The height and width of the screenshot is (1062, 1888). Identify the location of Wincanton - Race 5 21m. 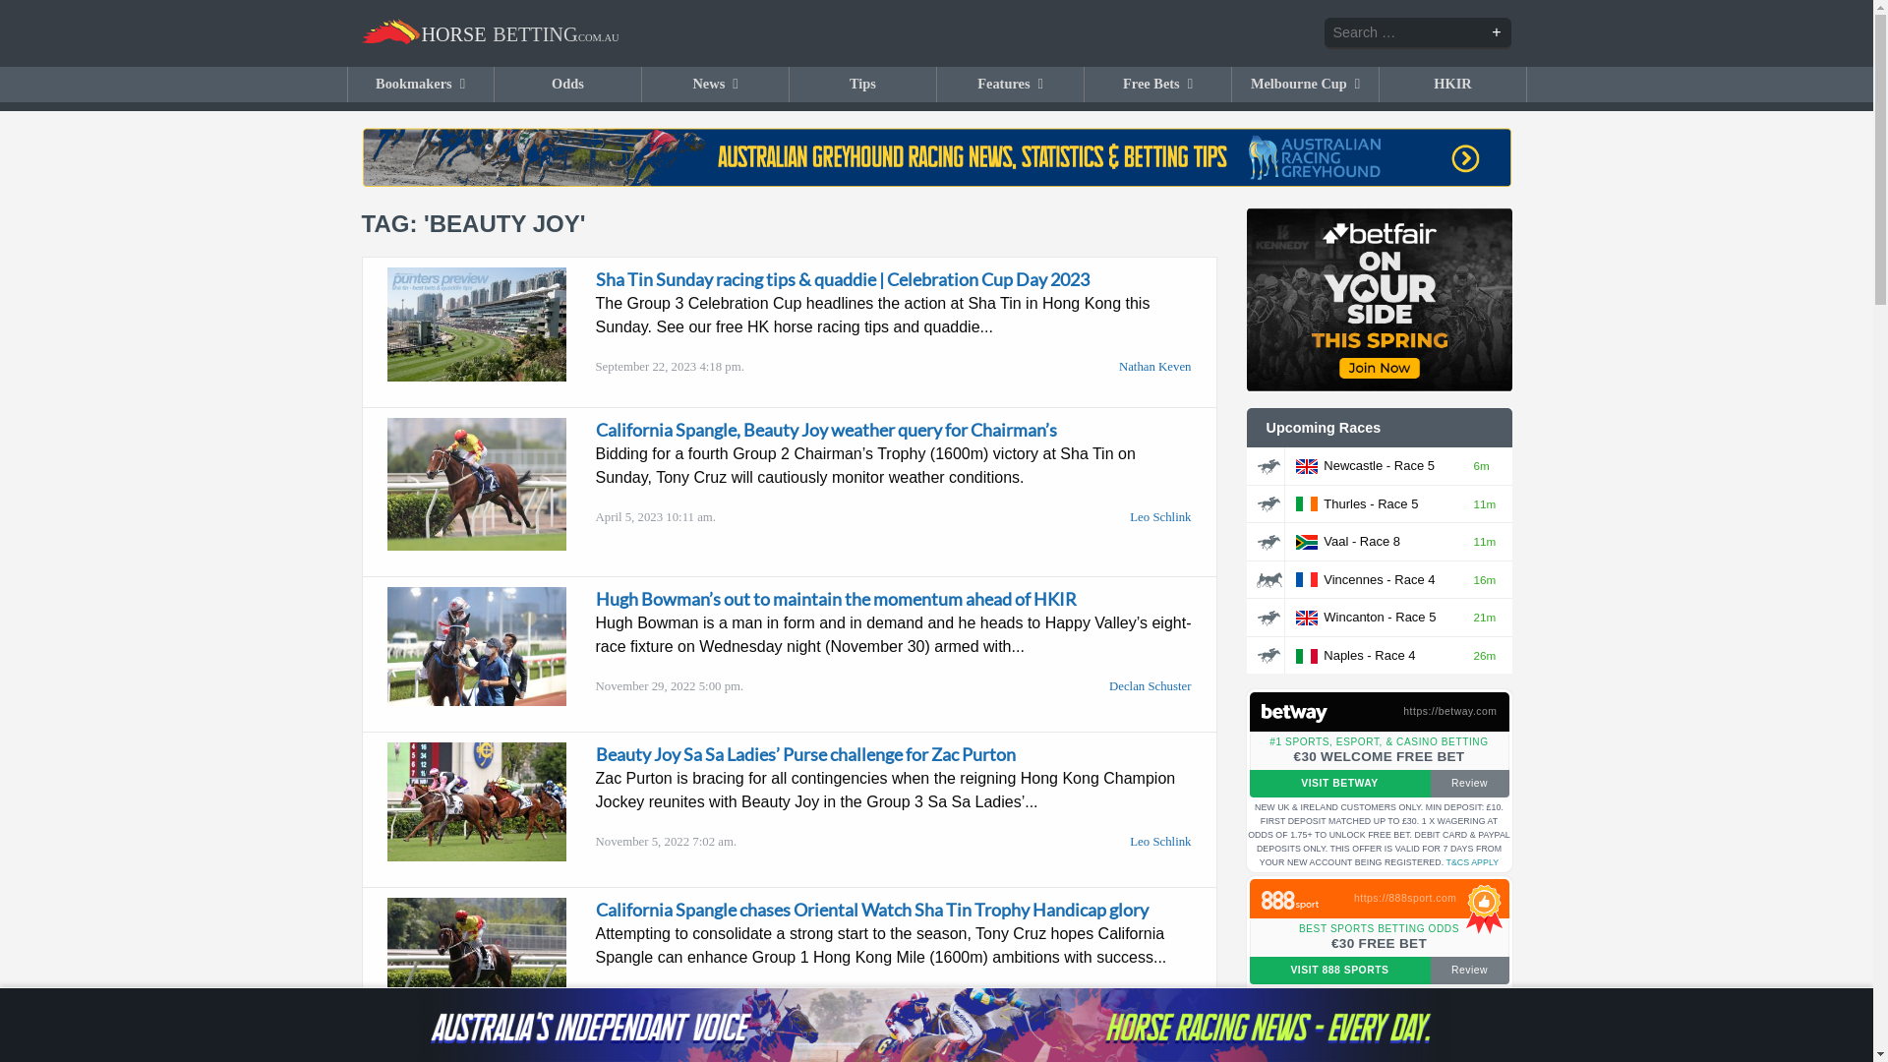
(1380, 352).